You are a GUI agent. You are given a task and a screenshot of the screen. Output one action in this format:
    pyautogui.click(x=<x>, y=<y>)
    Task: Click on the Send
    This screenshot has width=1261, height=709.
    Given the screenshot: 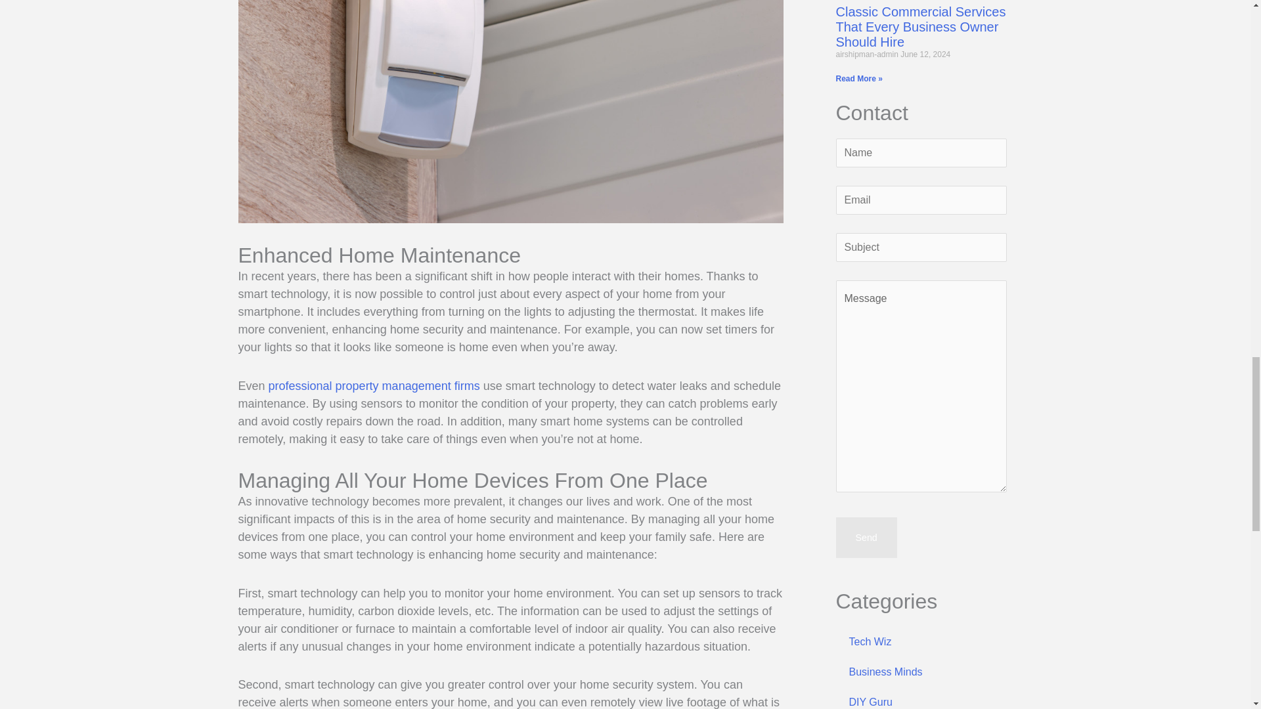 What is the action you would take?
    pyautogui.click(x=866, y=537)
    